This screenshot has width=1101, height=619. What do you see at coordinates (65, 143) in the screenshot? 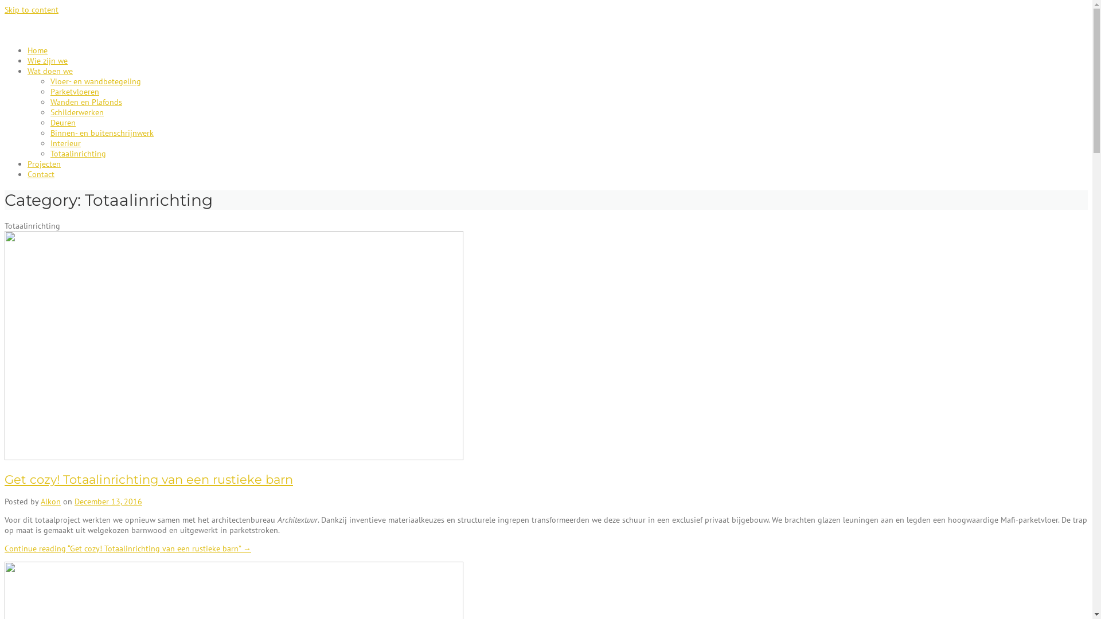
I see `Interieur` at bounding box center [65, 143].